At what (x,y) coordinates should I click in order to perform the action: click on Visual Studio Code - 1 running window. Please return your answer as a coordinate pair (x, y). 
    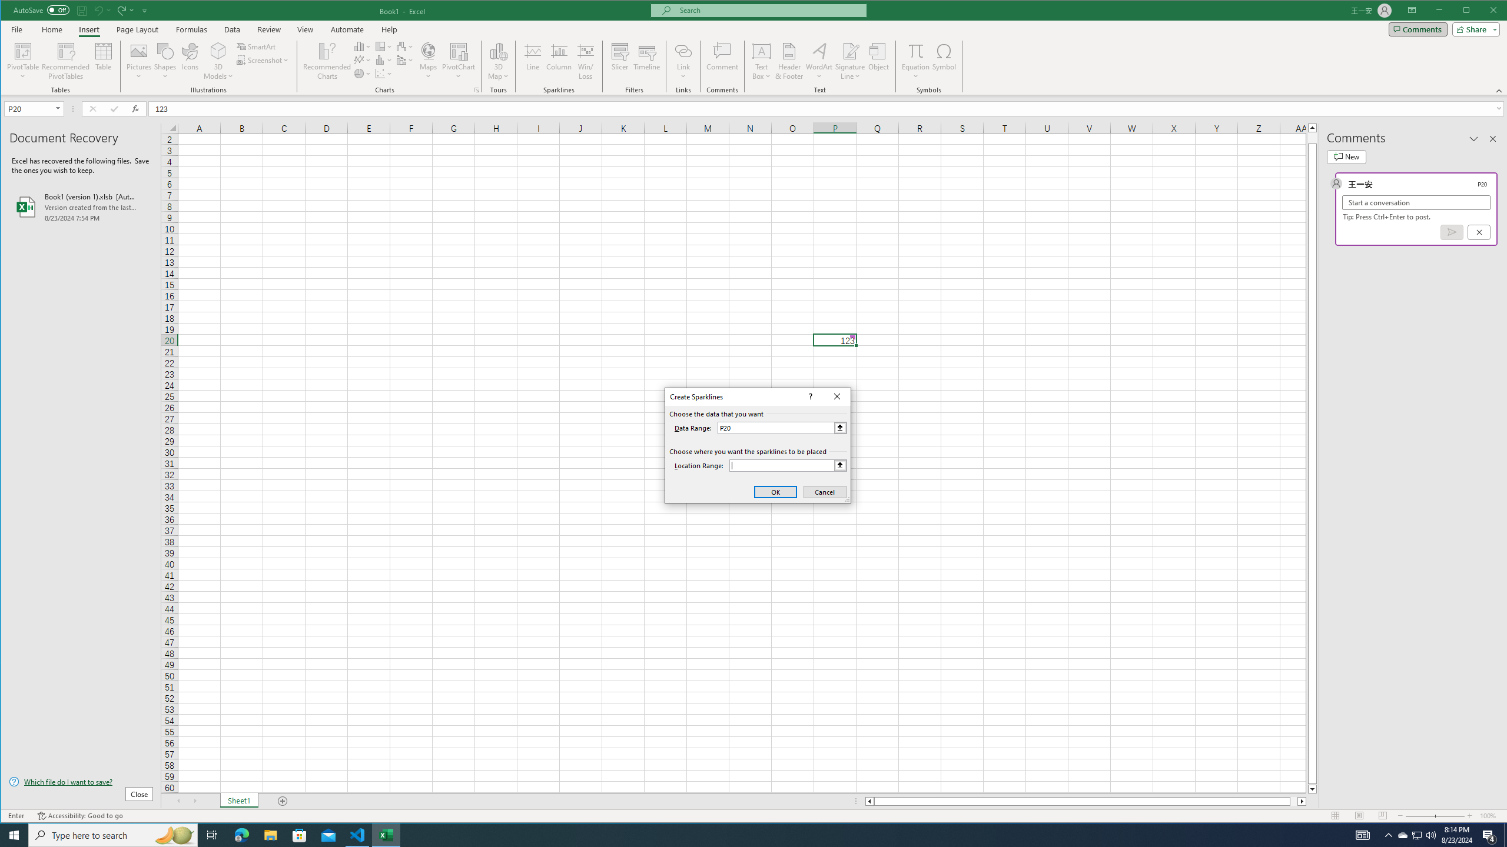
    Looking at the image, I should click on (358, 835).